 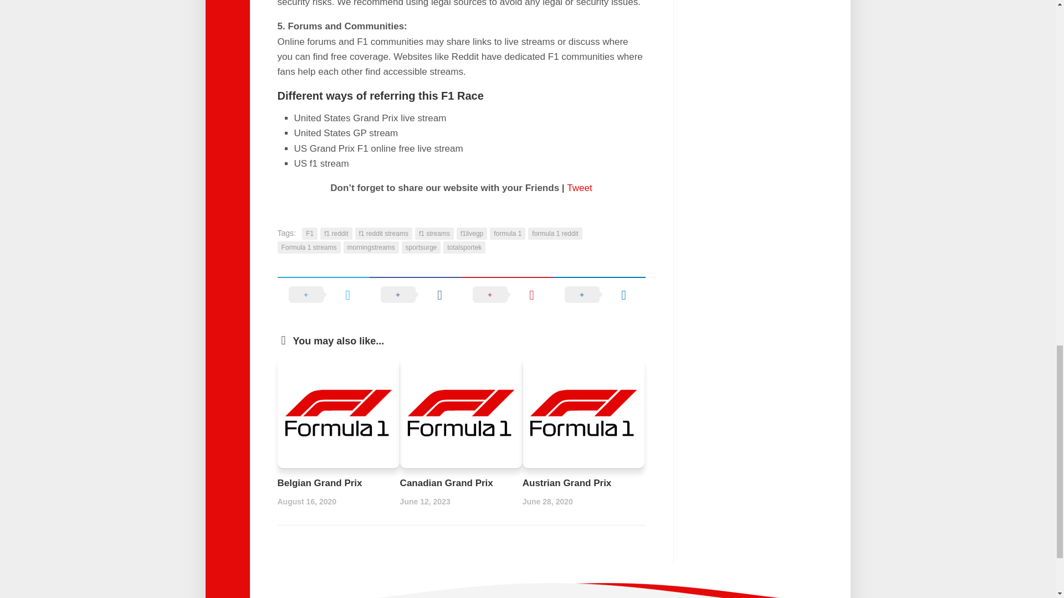 I want to click on Share on Pinterest, so click(x=507, y=295).